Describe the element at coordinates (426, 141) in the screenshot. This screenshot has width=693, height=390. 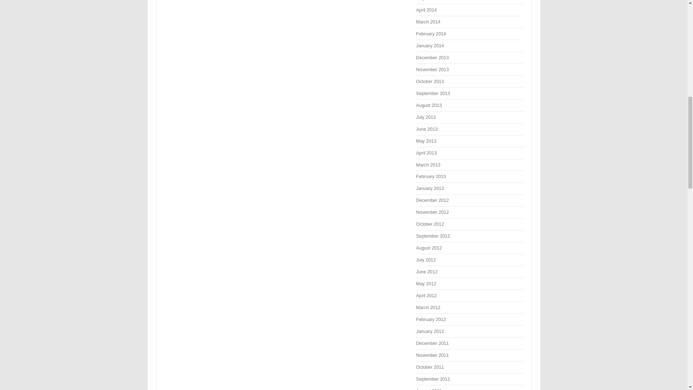
I see `May 2013` at that location.